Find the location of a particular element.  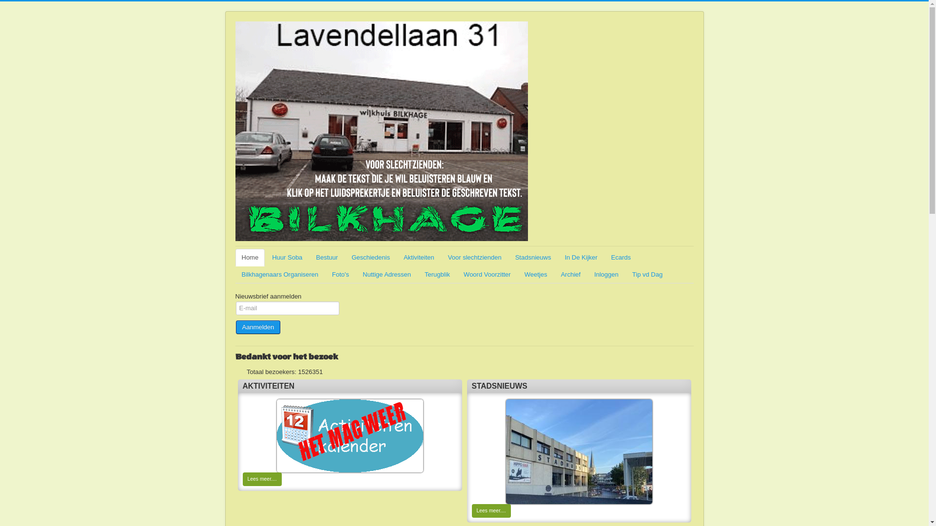

Bestuur is located at coordinates (327, 258).